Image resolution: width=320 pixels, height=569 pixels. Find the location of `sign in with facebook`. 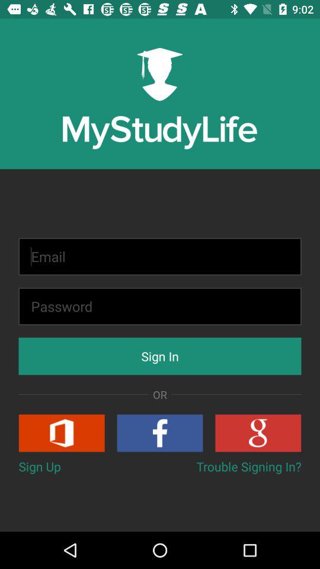

sign in with facebook is located at coordinates (160, 433).